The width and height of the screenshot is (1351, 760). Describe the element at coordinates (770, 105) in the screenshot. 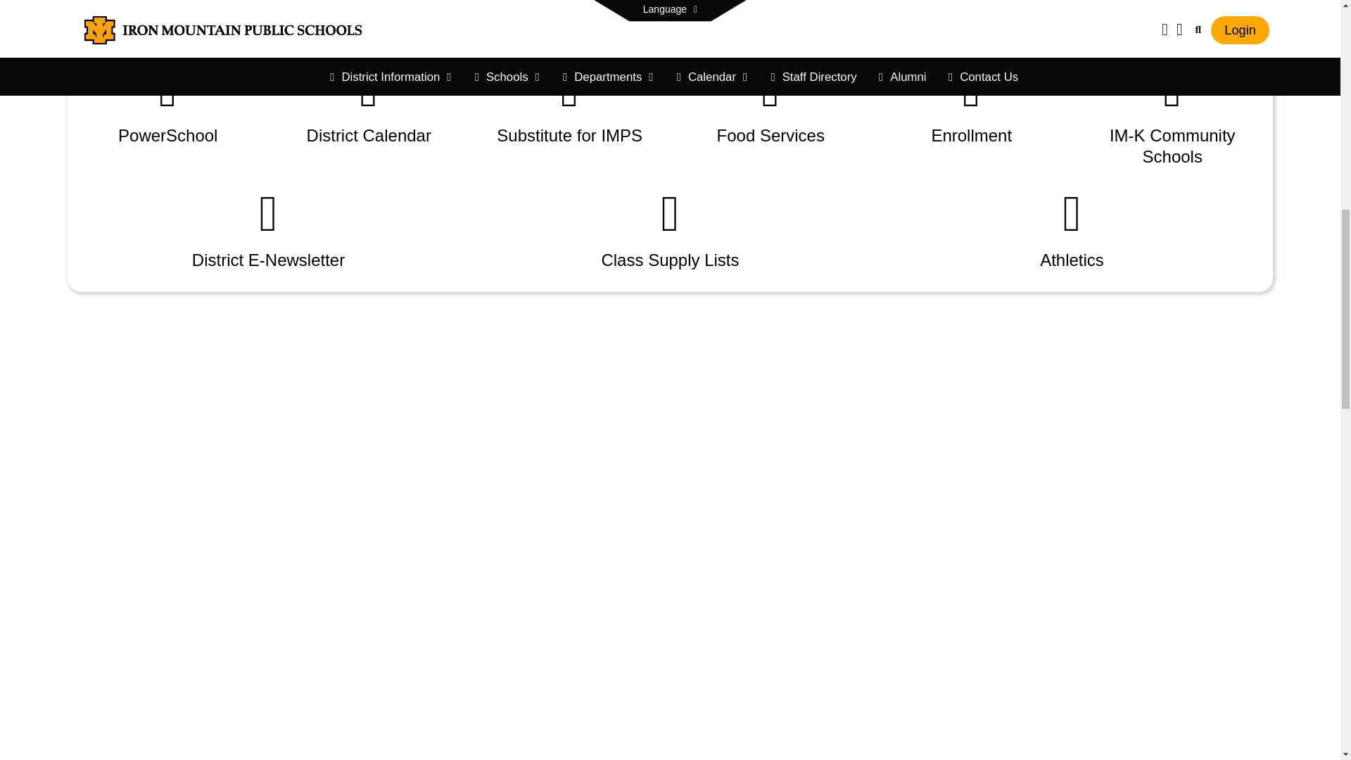

I see `Food Services` at that location.